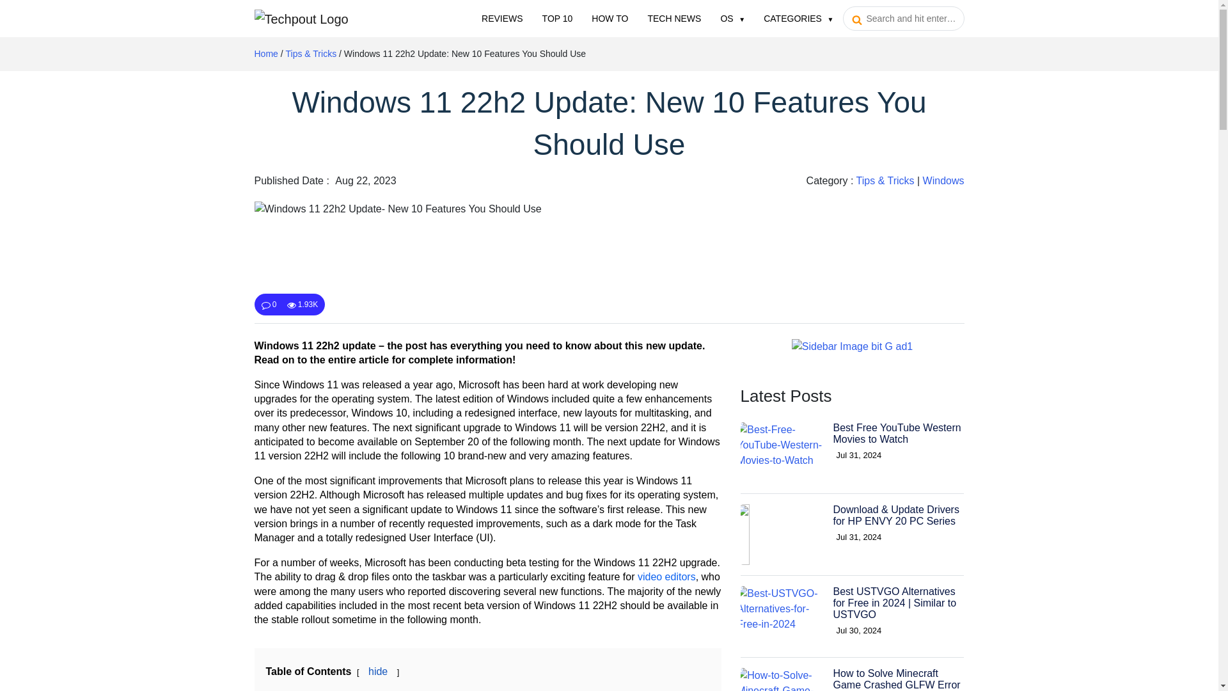 This screenshot has height=691, width=1228. What do you see at coordinates (502, 19) in the screenshot?
I see `REVIEWS` at bounding box center [502, 19].